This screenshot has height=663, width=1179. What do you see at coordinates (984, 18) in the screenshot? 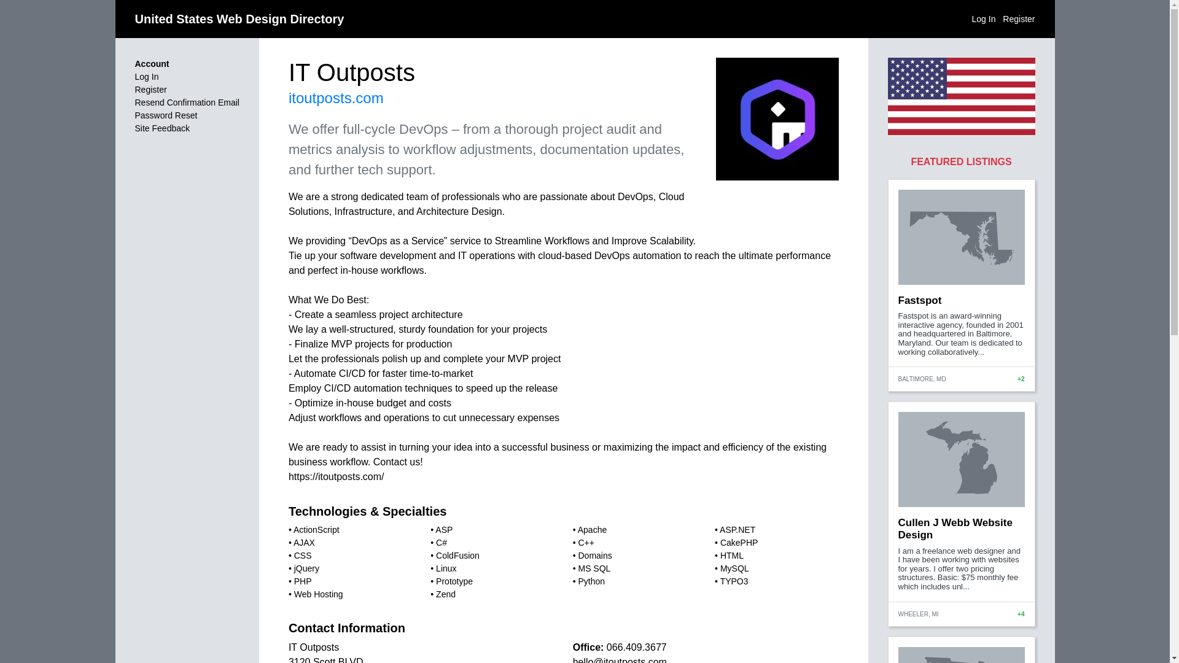
I see `Log In` at bounding box center [984, 18].